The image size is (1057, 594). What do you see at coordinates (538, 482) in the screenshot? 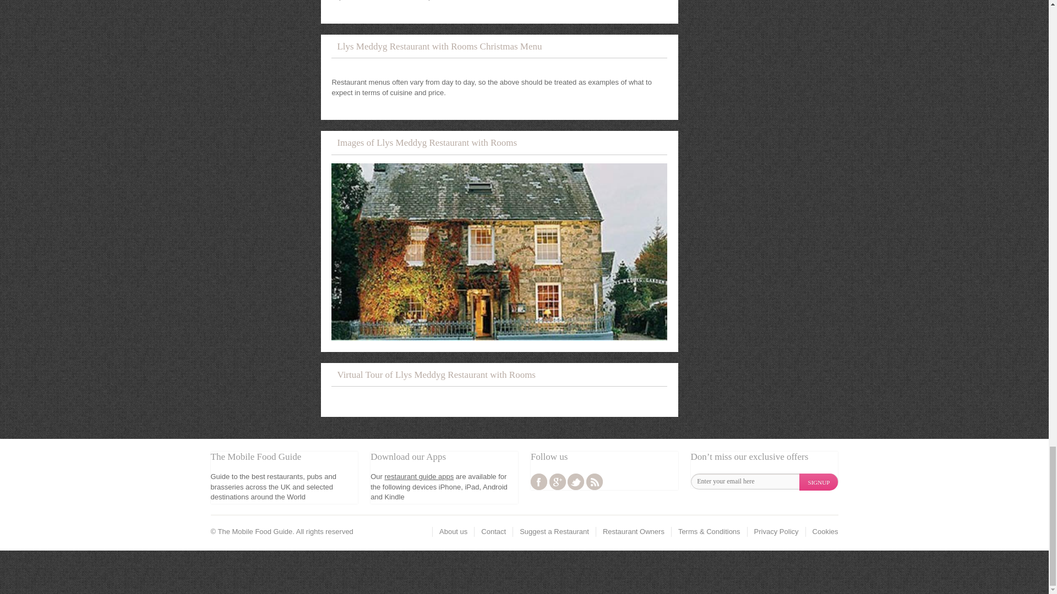
I see `facebook` at bounding box center [538, 482].